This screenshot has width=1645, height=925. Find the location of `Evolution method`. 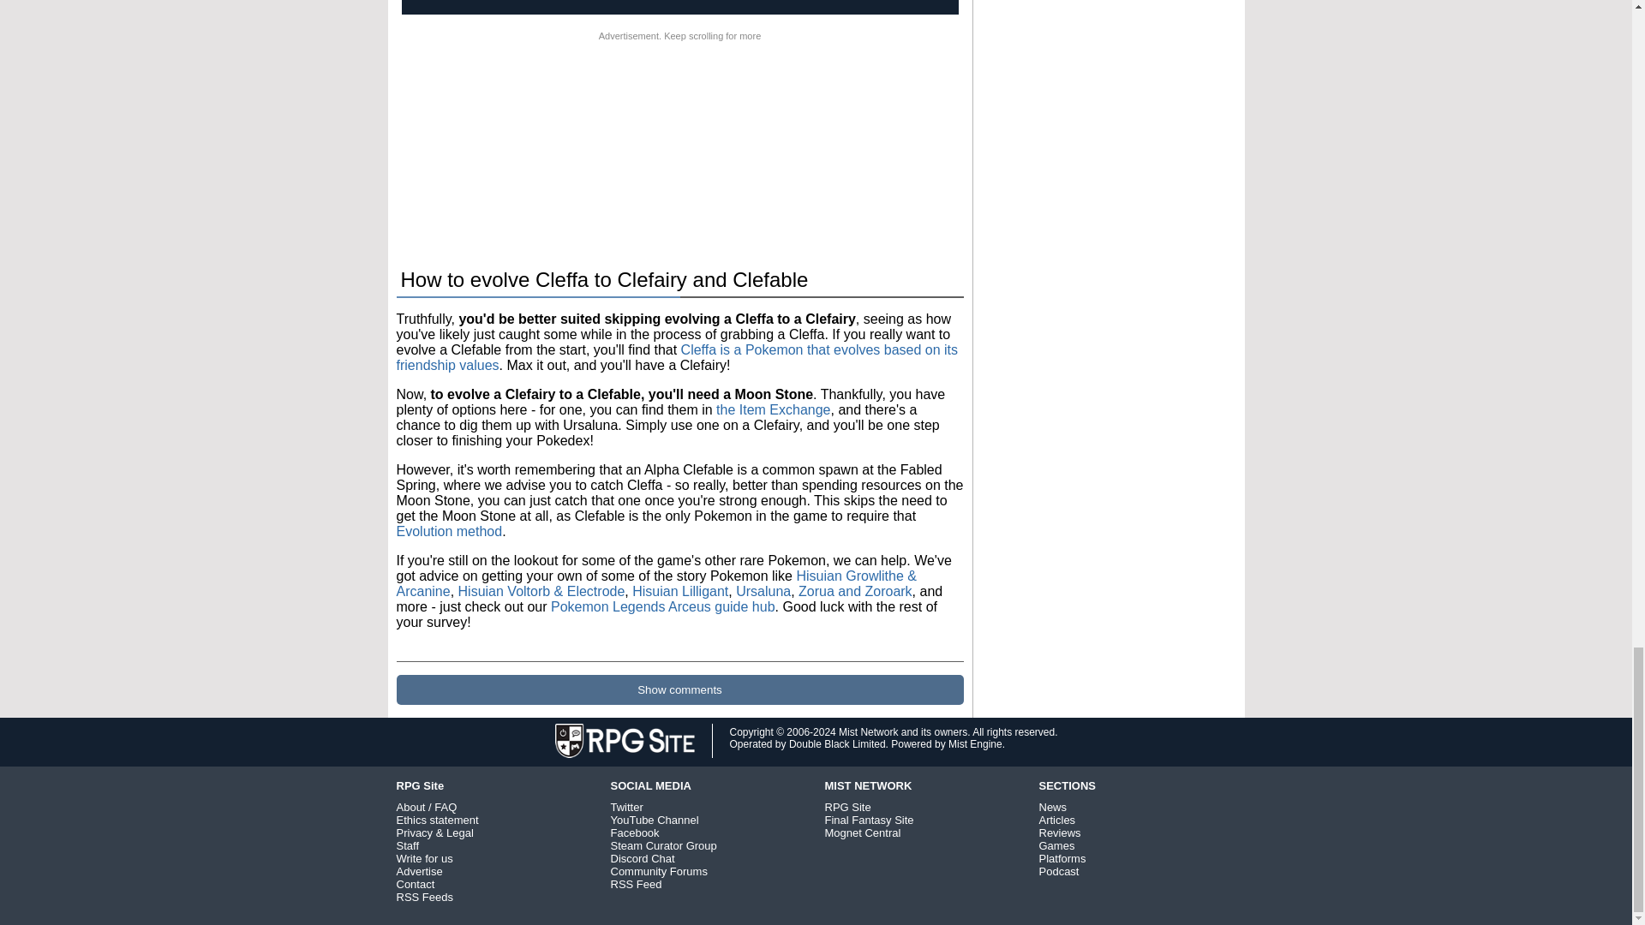

Evolution method is located at coordinates (449, 531).